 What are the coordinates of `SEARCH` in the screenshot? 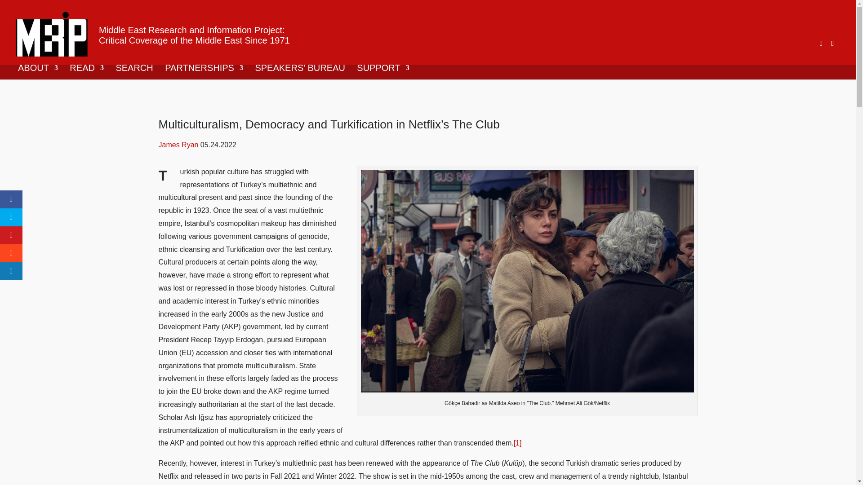 It's located at (134, 72).